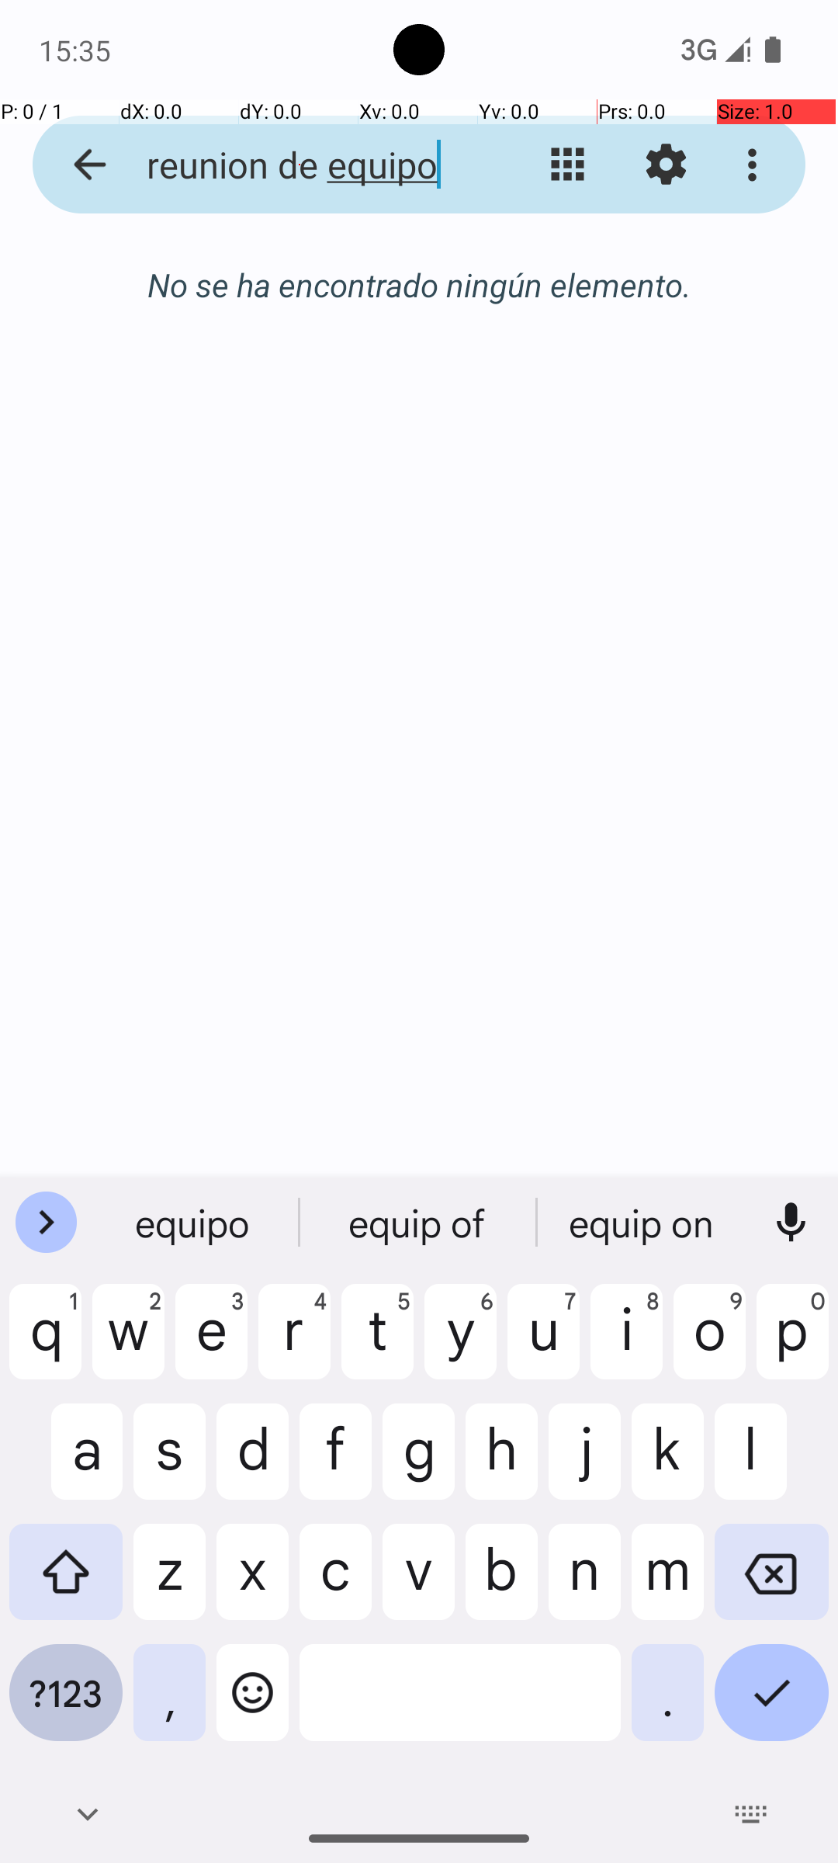 This screenshot has width=838, height=1863. I want to click on equipment, so click(643, 1223).